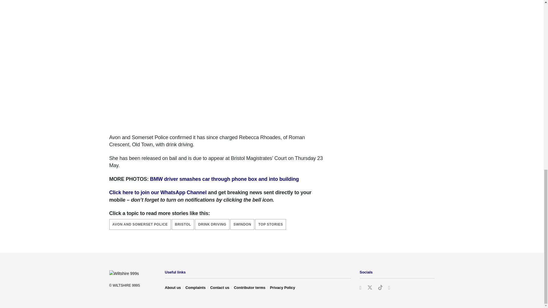  Describe the element at coordinates (183, 224) in the screenshot. I see `BRISTOL` at that location.